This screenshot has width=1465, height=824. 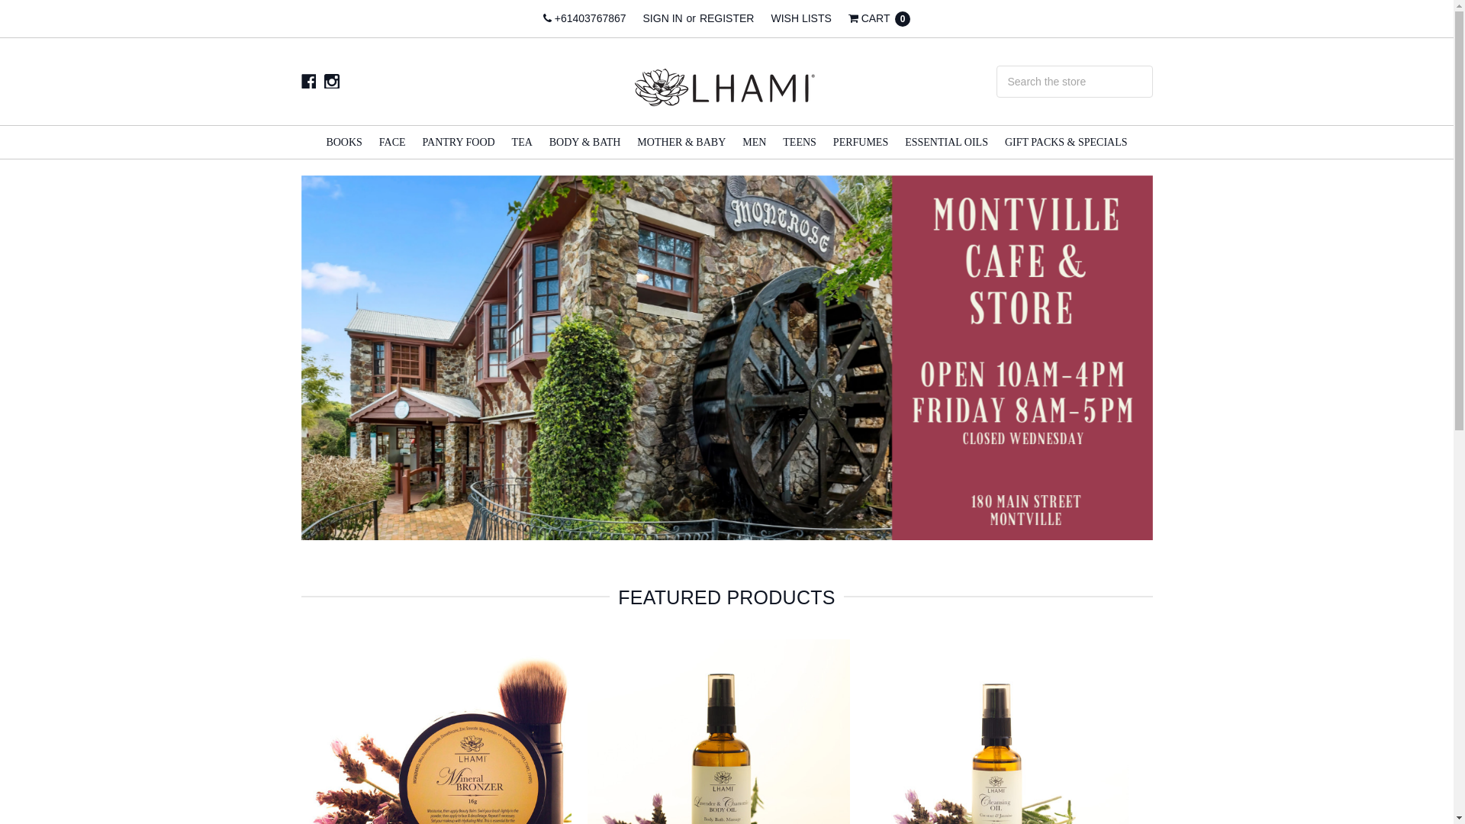 What do you see at coordinates (727, 18) in the screenshot?
I see `REGISTER` at bounding box center [727, 18].